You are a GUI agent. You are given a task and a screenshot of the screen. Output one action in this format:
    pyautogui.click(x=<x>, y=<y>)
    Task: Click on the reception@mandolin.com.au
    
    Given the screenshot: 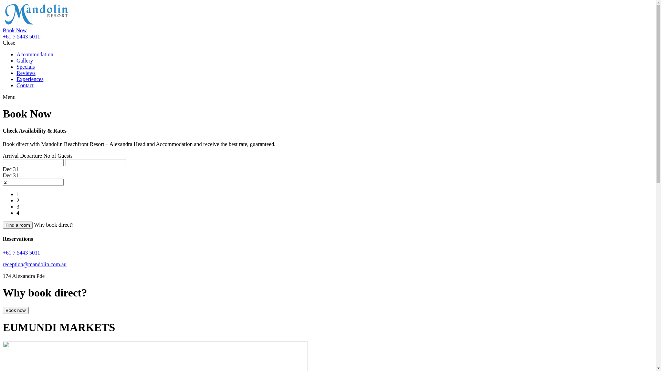 What is the action you would take?
    pyautogui.click(x=34, y=265)
    